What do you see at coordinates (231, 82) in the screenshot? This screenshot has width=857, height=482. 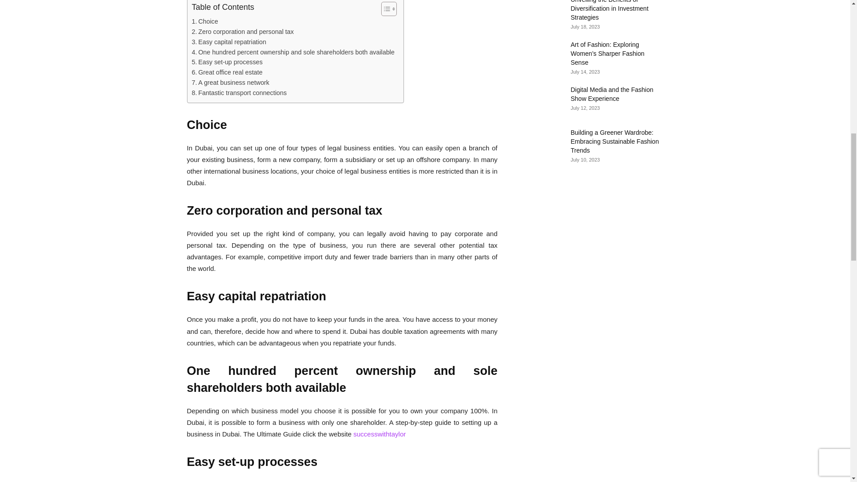 I see `A great business network` at bounding box center [231, 82].